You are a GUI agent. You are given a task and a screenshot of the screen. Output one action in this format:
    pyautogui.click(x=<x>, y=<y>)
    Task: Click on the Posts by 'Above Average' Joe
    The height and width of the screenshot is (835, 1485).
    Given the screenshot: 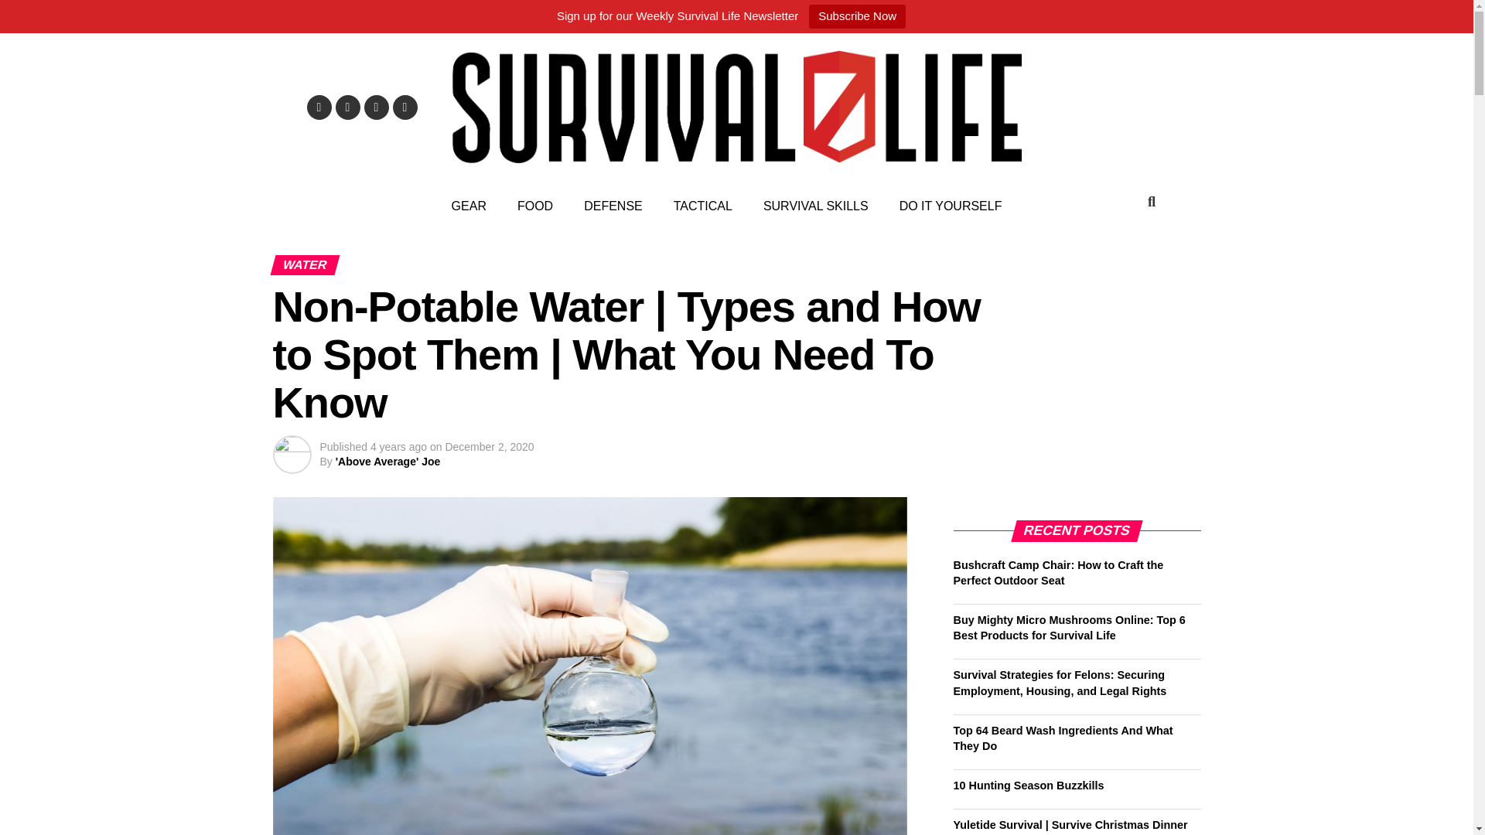 What is the action you would take?
    pyautogui.click(x=388, y=461)
    